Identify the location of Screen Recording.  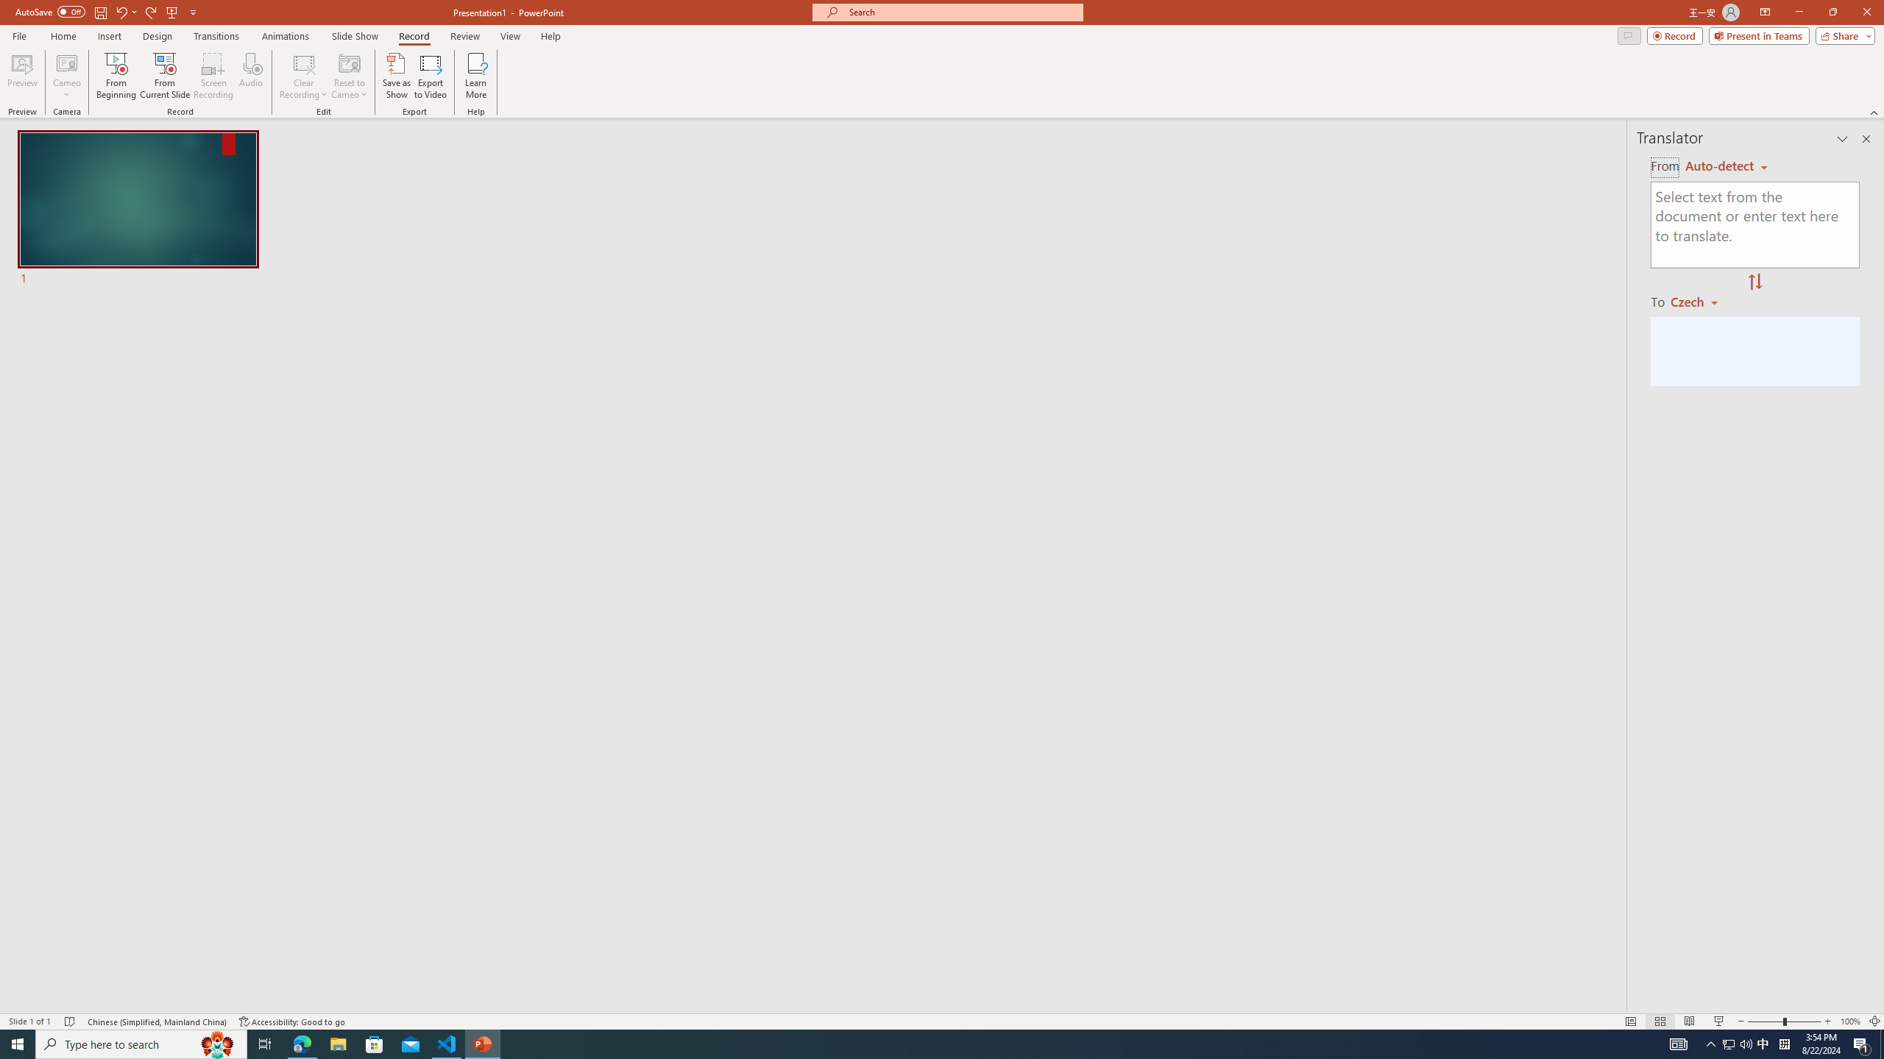
(213, 76).